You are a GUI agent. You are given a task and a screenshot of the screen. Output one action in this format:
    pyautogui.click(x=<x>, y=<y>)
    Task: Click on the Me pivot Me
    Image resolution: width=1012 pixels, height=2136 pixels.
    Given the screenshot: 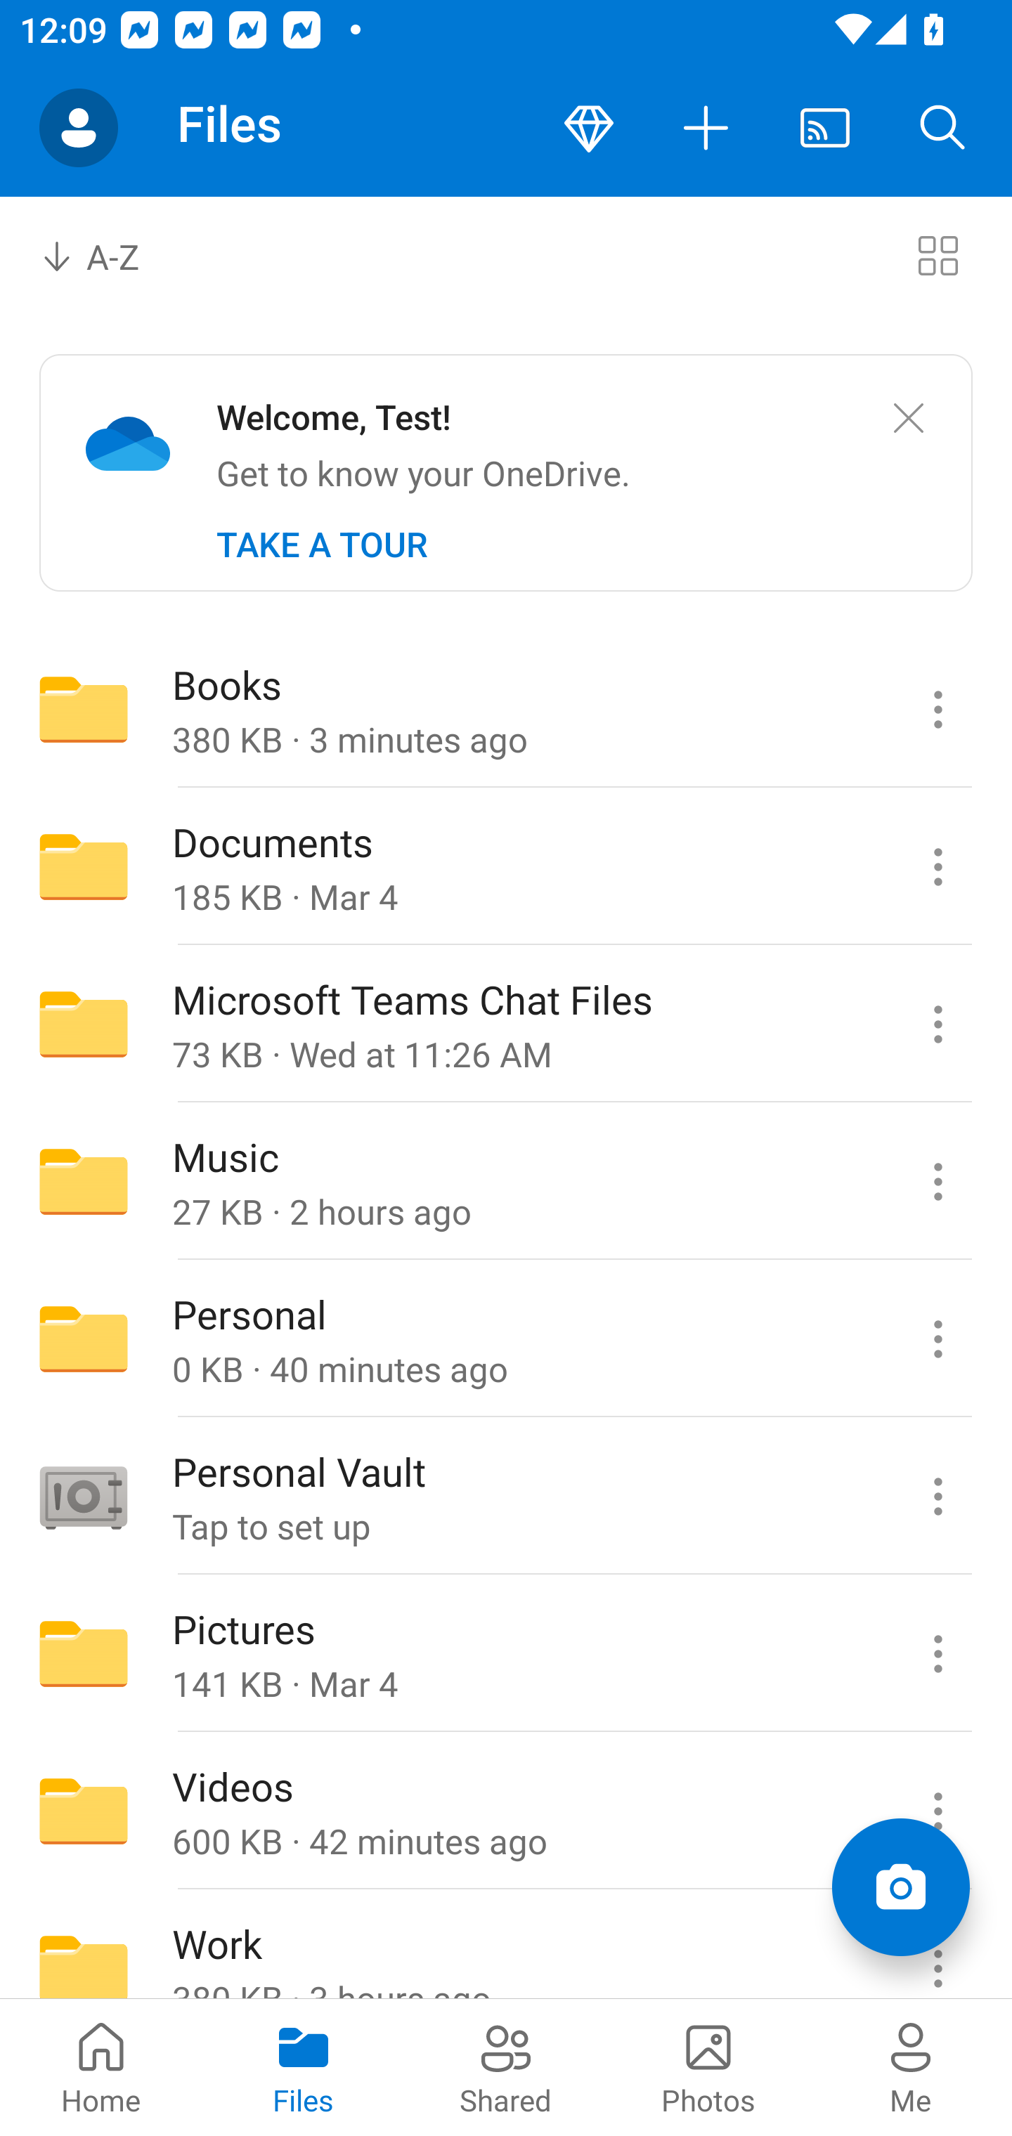 What is the action you would take?
    pyautogui.click(x=911, y=2067)
    